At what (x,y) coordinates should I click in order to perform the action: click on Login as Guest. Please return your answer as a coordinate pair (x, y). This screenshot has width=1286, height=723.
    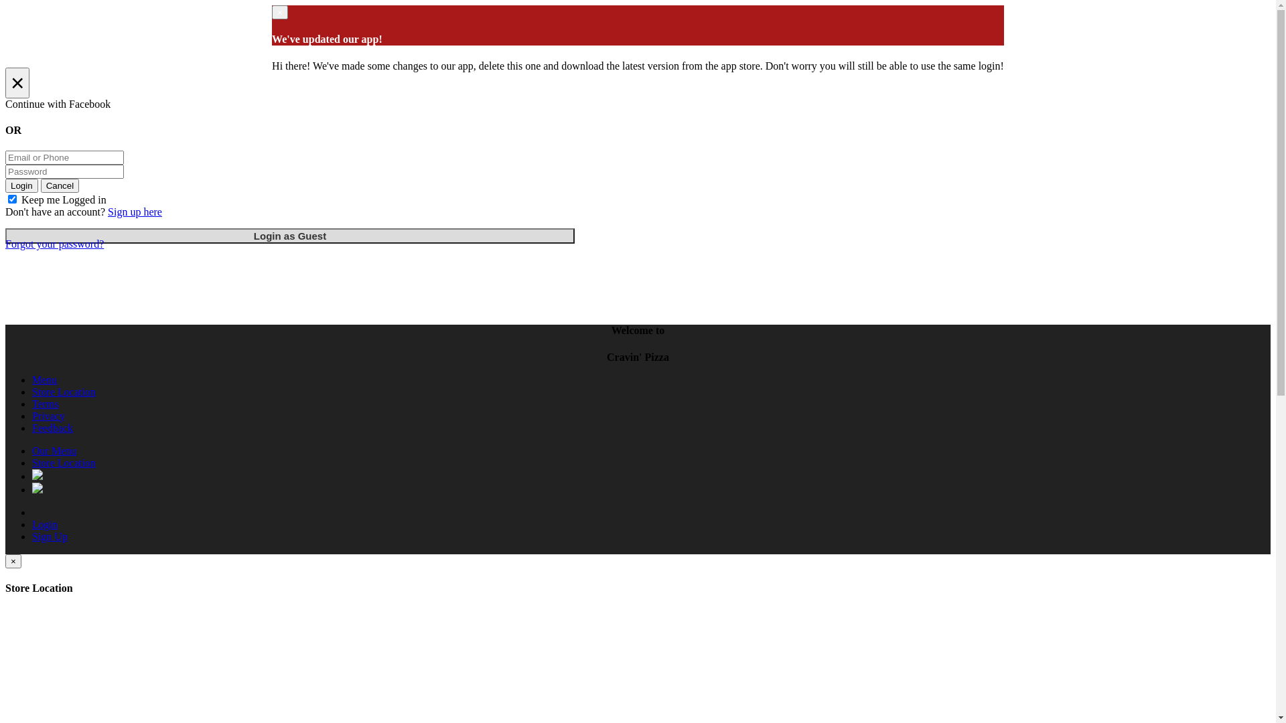
    Looking at the image, I should click on (290, 236).